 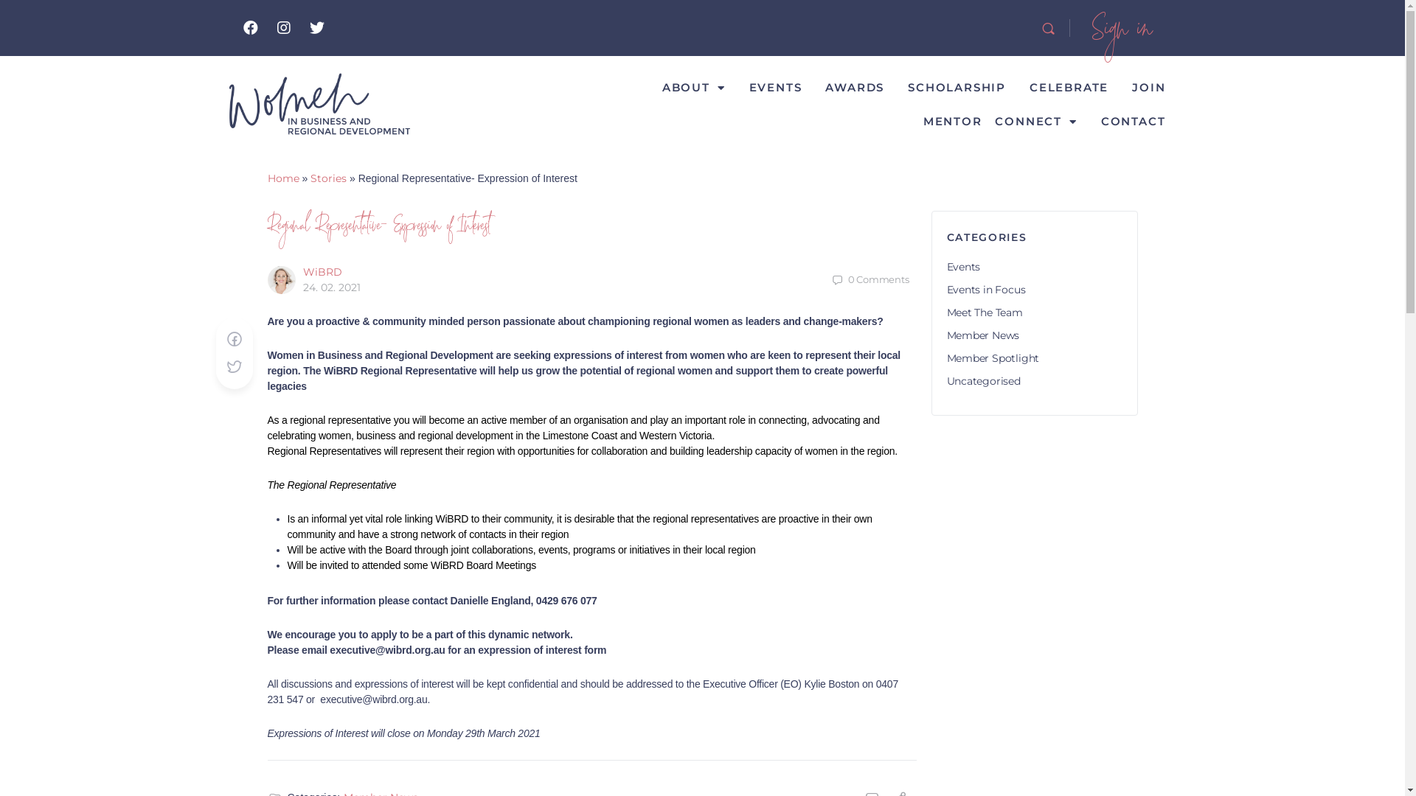 I want to click on CONTACT, so click(x=1134, y=122).